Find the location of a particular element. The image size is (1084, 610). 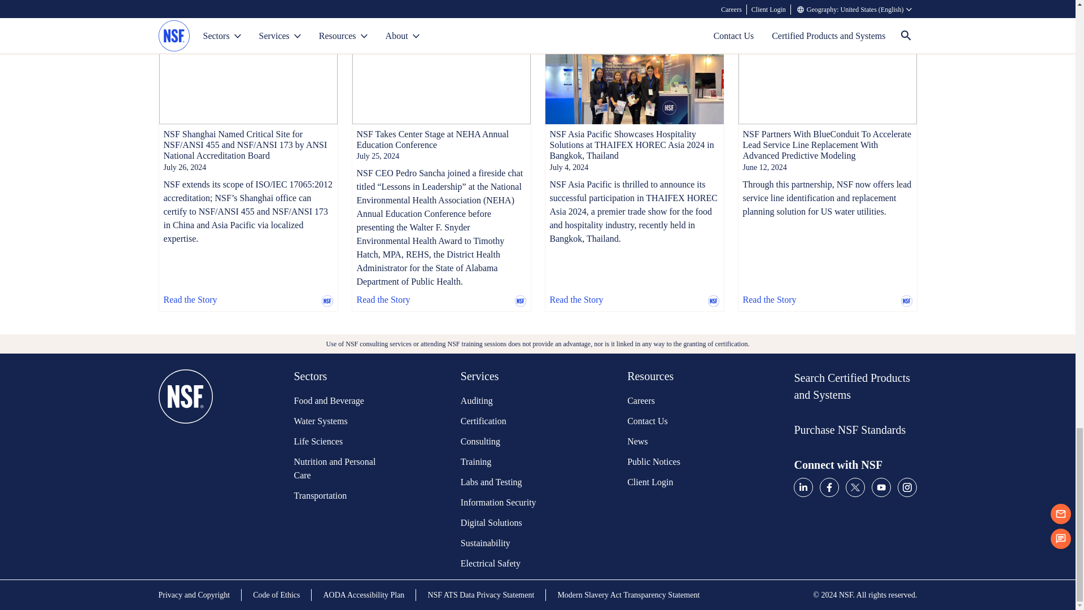

Life Sciences is located at coordinates (336, 442).